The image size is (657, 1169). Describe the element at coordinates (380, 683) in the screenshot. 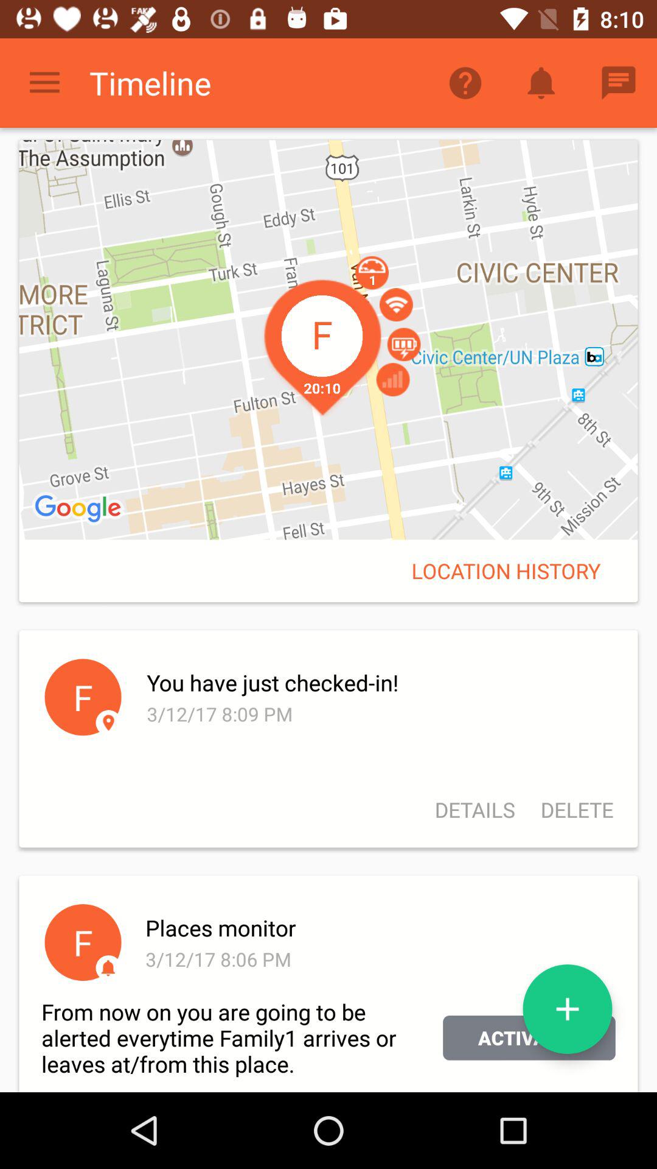

I see `scroll to the you have just item` at that location.